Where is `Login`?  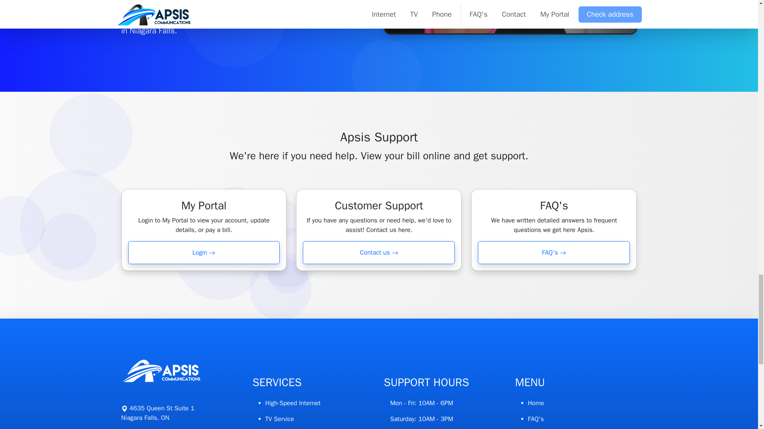
Login is located at coordinates (378, 253).